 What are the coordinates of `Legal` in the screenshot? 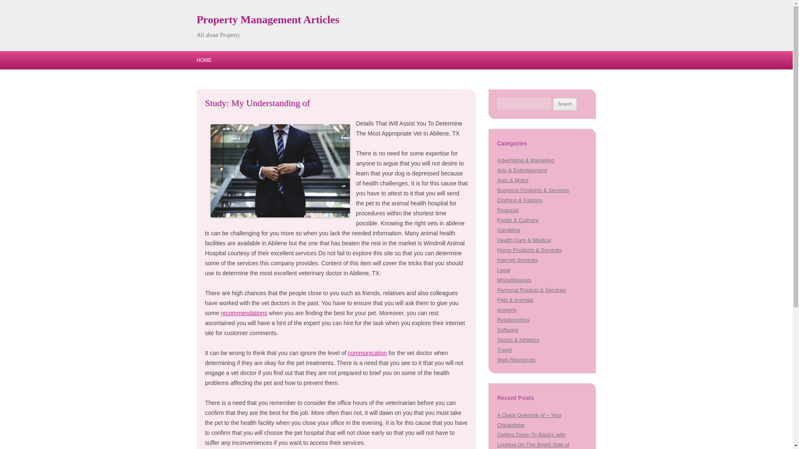 It's located at (504, 269).